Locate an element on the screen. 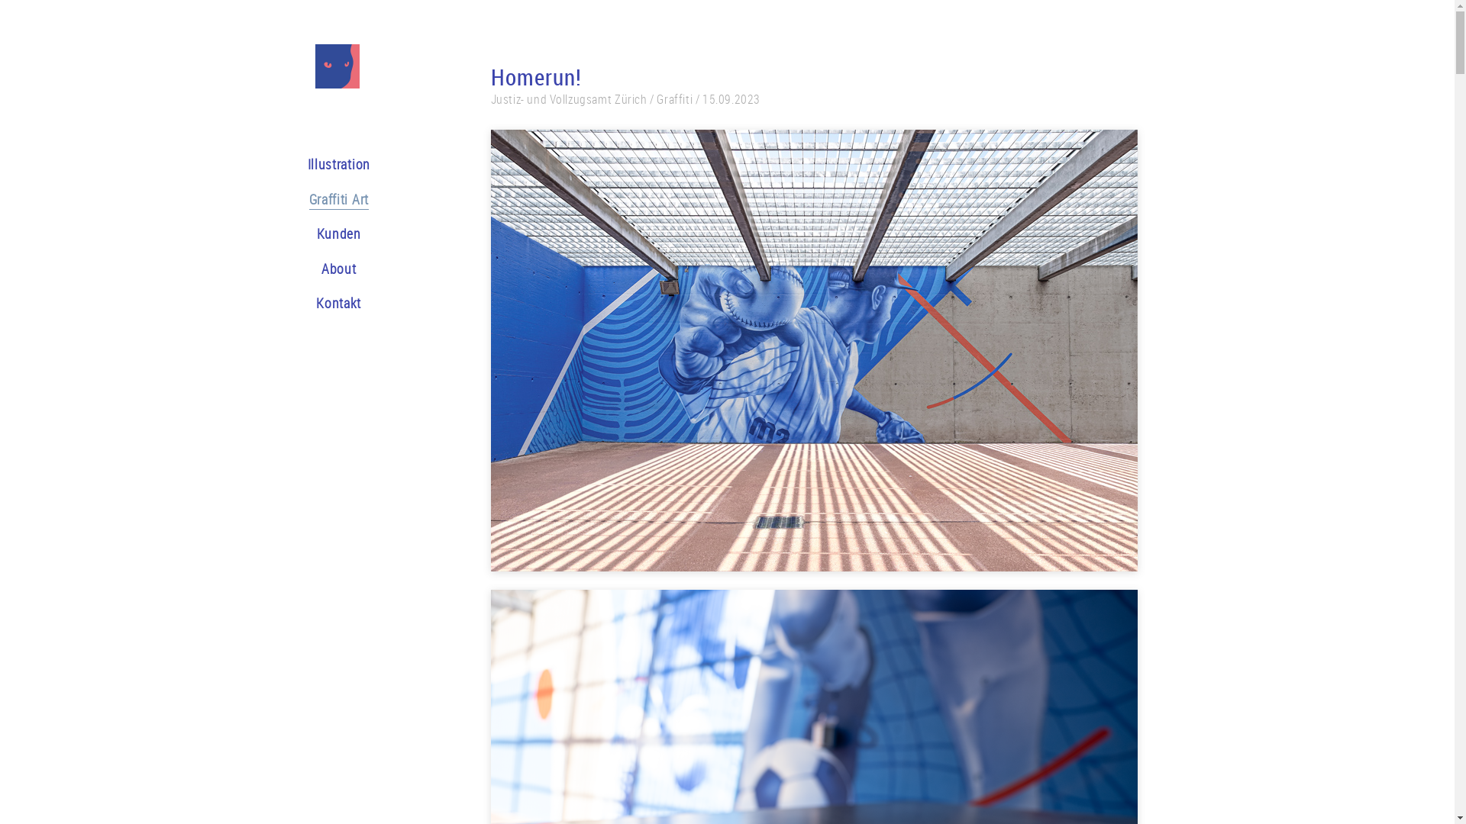 The height and width of the screenshot is (824, 1466). Graffiti Art is located at coordinates (338, 201).